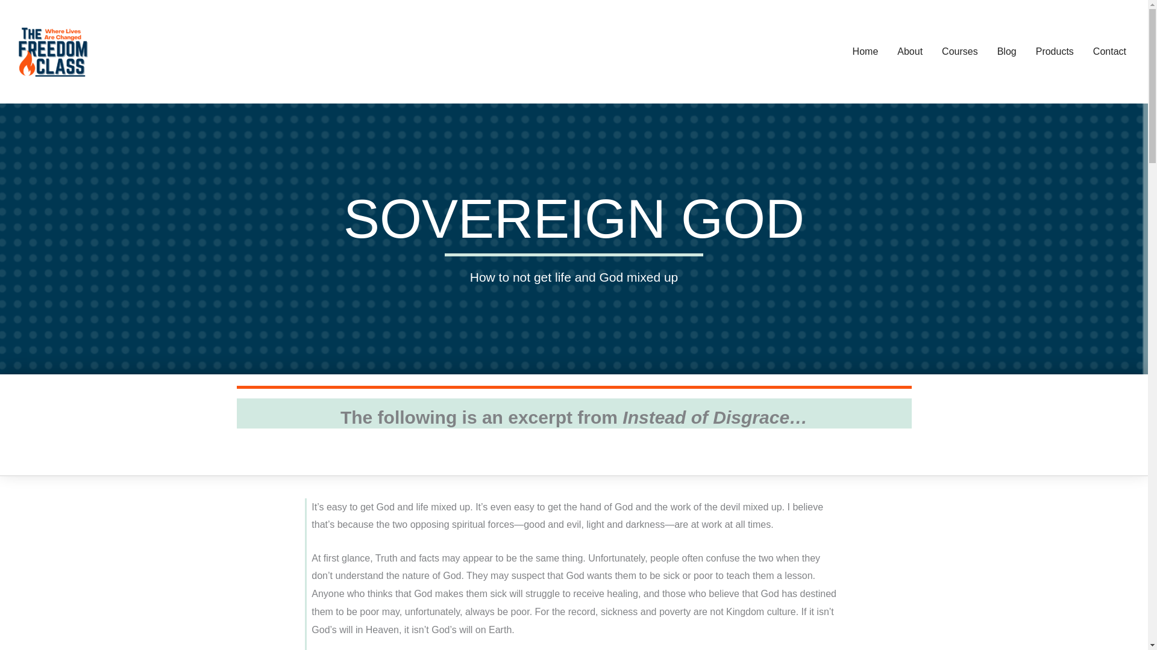  What do you see at coordinates (910, 52) in the screenshot?
I see `About` at bounding box center [910, 52].